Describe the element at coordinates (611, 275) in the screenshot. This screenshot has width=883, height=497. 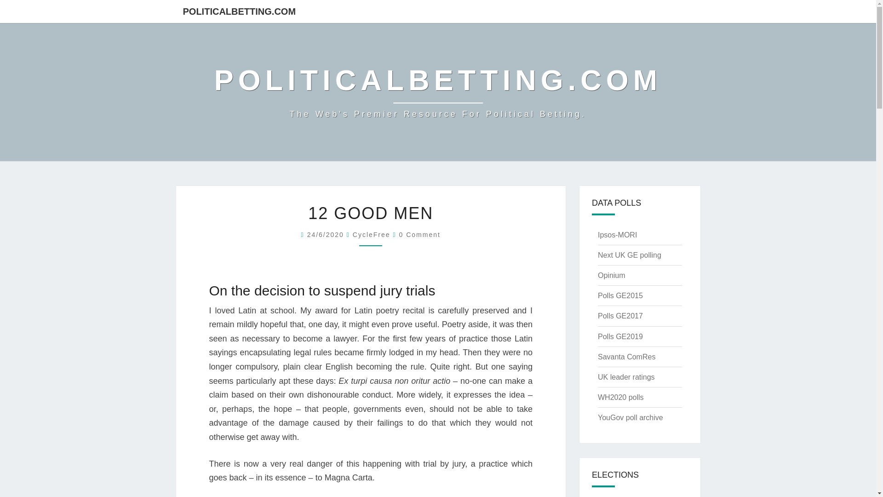
I see `Opinium` at that location.